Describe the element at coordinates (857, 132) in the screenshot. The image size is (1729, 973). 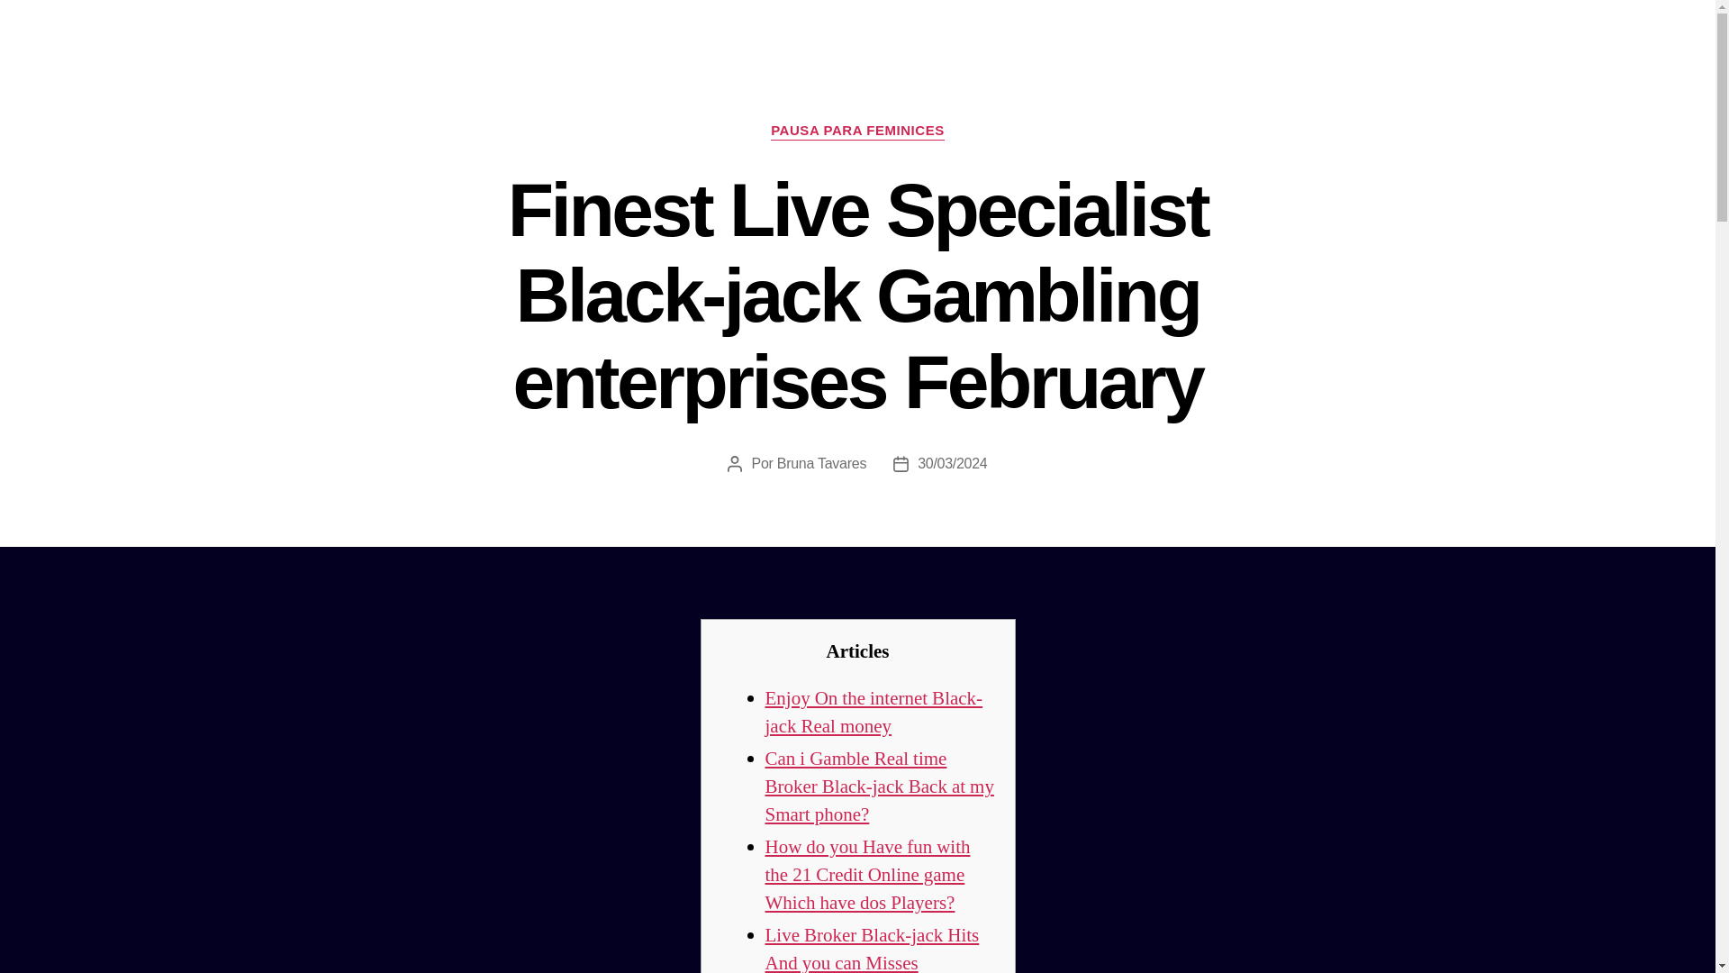
I see `PAUSA PARA FEMINICES` at that location.